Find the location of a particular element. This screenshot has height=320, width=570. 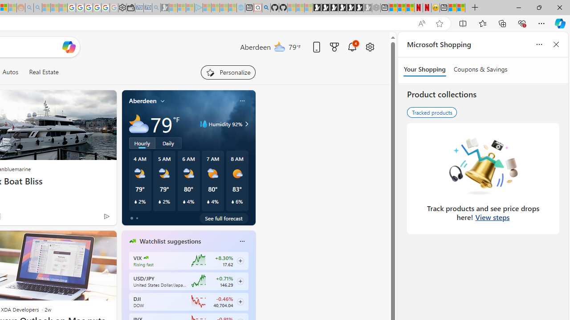

Microsoft account | Privacy - Sleeping is located at coordinates (190, 8).